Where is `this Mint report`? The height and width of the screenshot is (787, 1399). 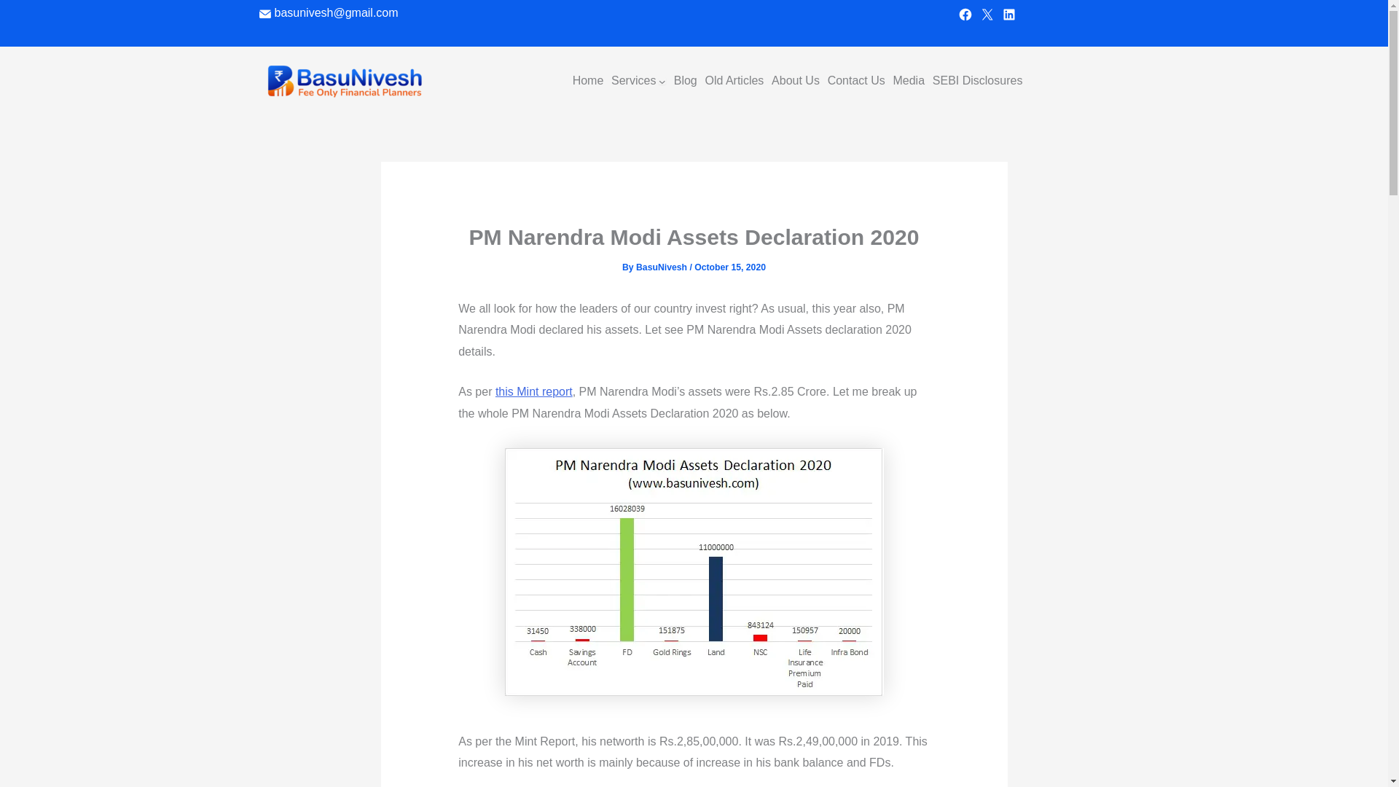 this Mint report is located at coordinates (533, 392).